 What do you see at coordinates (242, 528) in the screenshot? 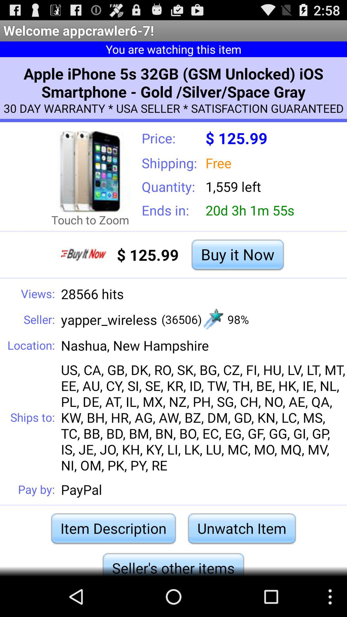
I see `turn on the icon next to item description item` at bounding box center [242, 528].